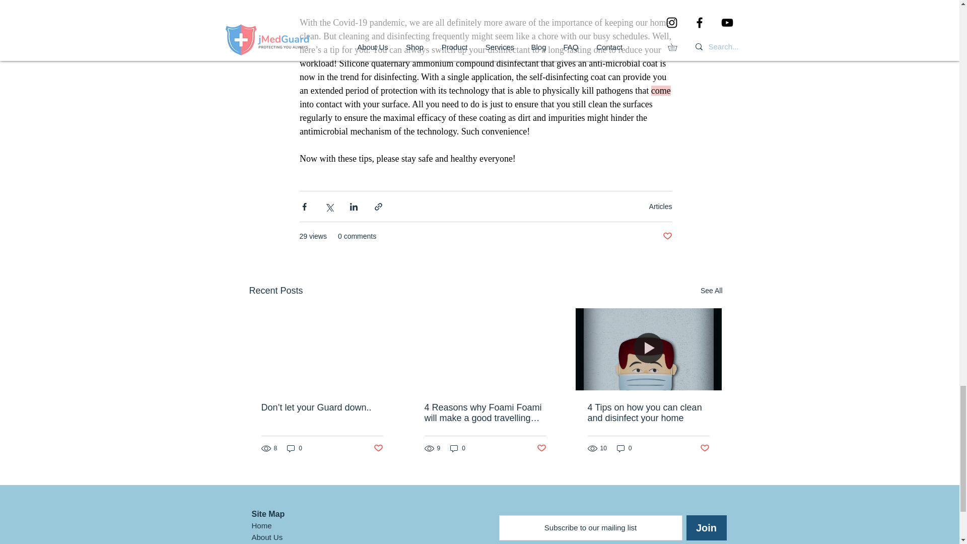 Image resolution: width=967 pixels, height=544 pixels. Describe the element at coordinates (378, 448) in the screenshot. I see `Post not marked as liked` at that location.